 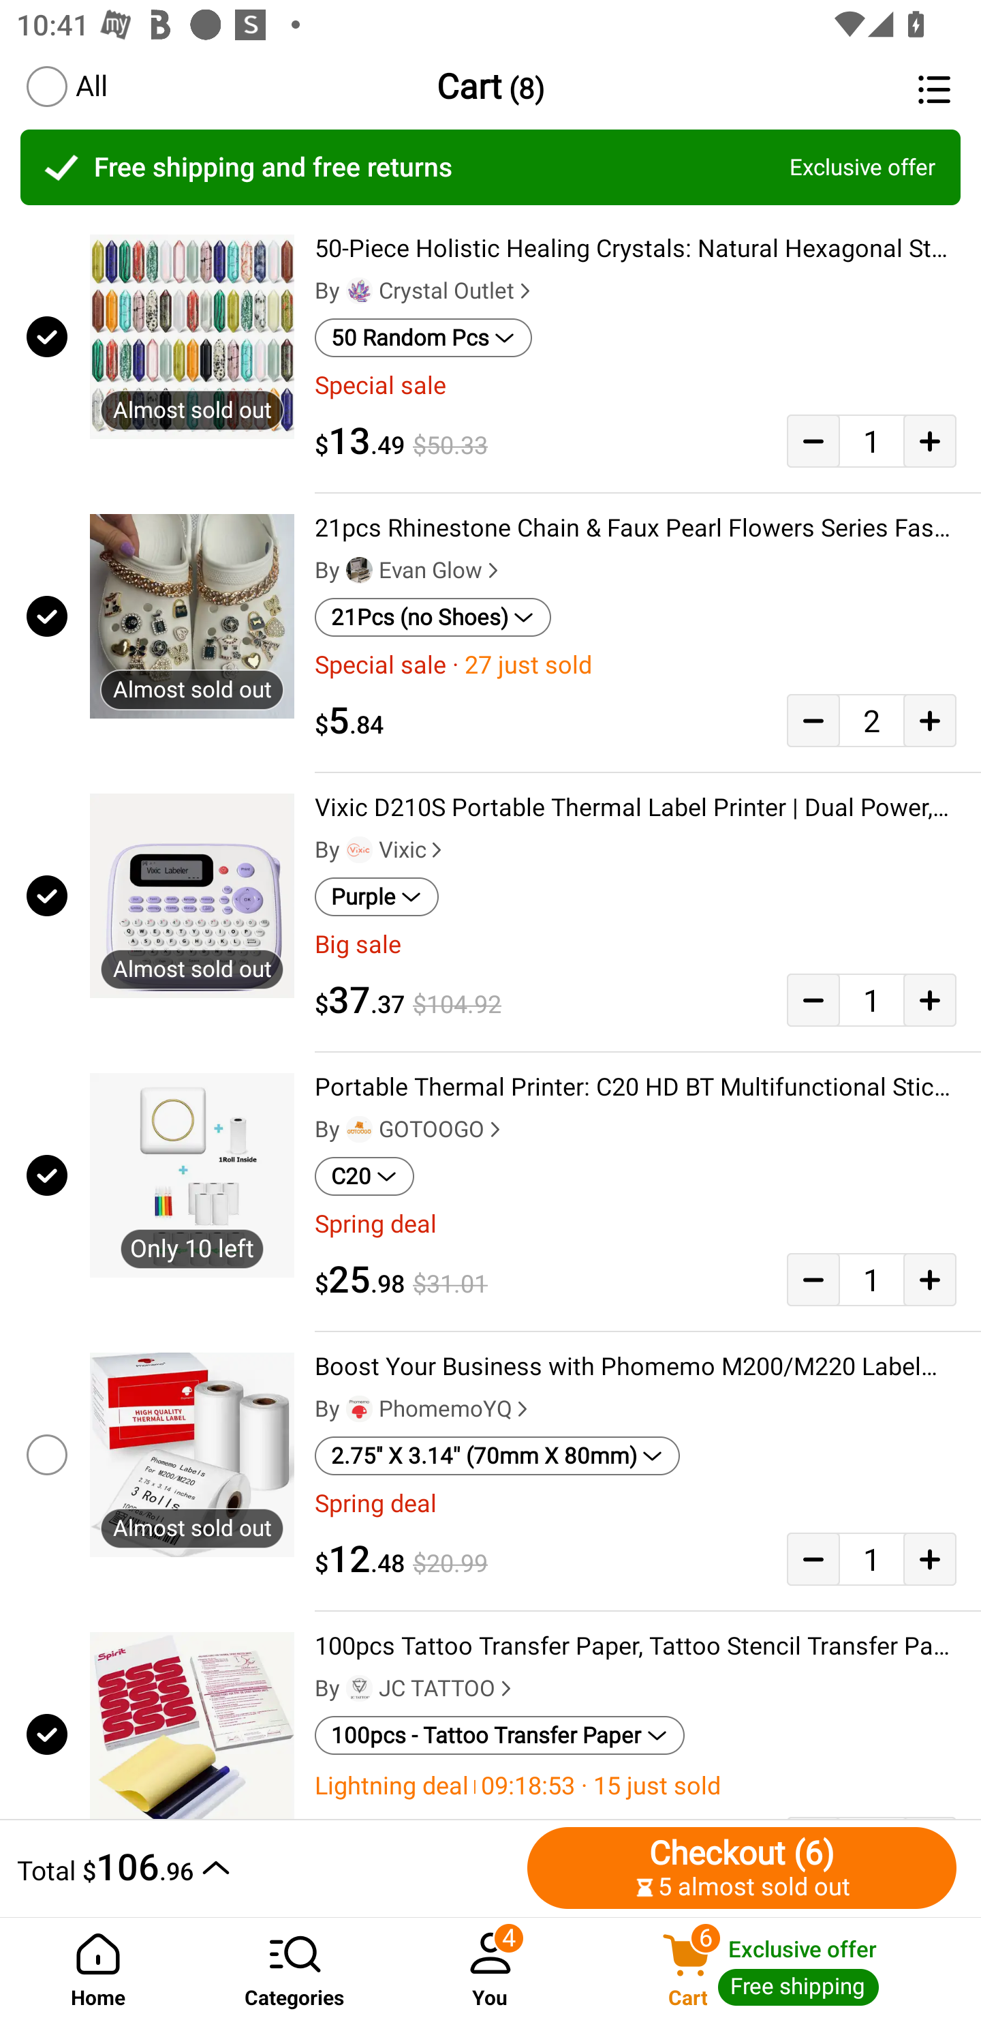 I want to click on Product checkbox checked, so click(x=45, y=616).